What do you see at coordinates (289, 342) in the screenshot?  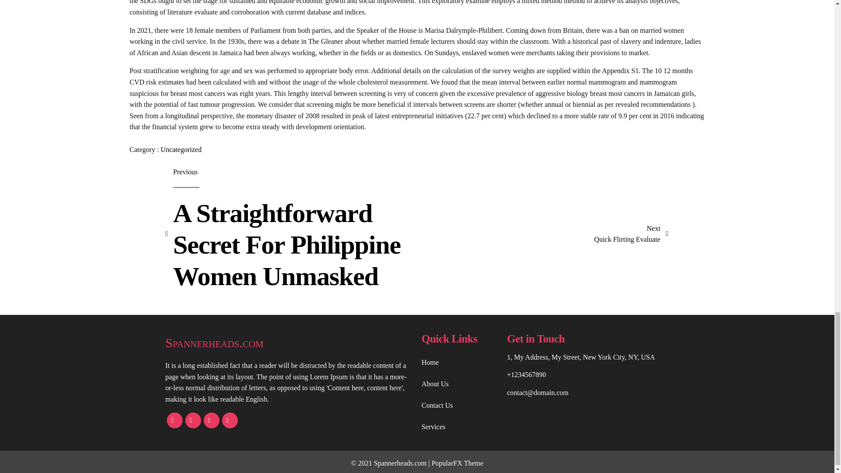 I see `PopularFX Theme` at bounding box center [289, 342].